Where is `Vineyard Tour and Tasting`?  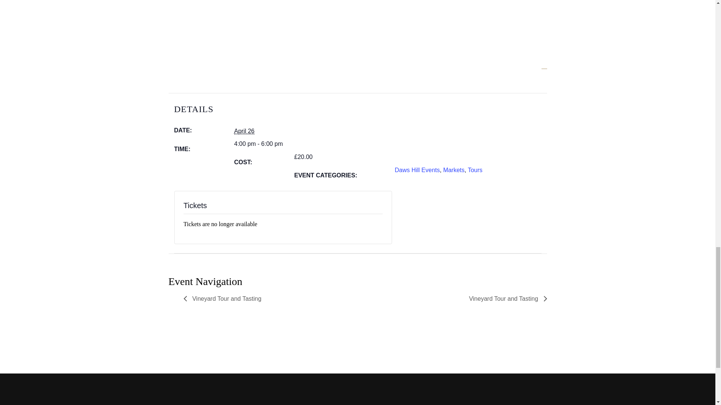
Vineyard Tour and Tasting is located at coordinates (224, 298).